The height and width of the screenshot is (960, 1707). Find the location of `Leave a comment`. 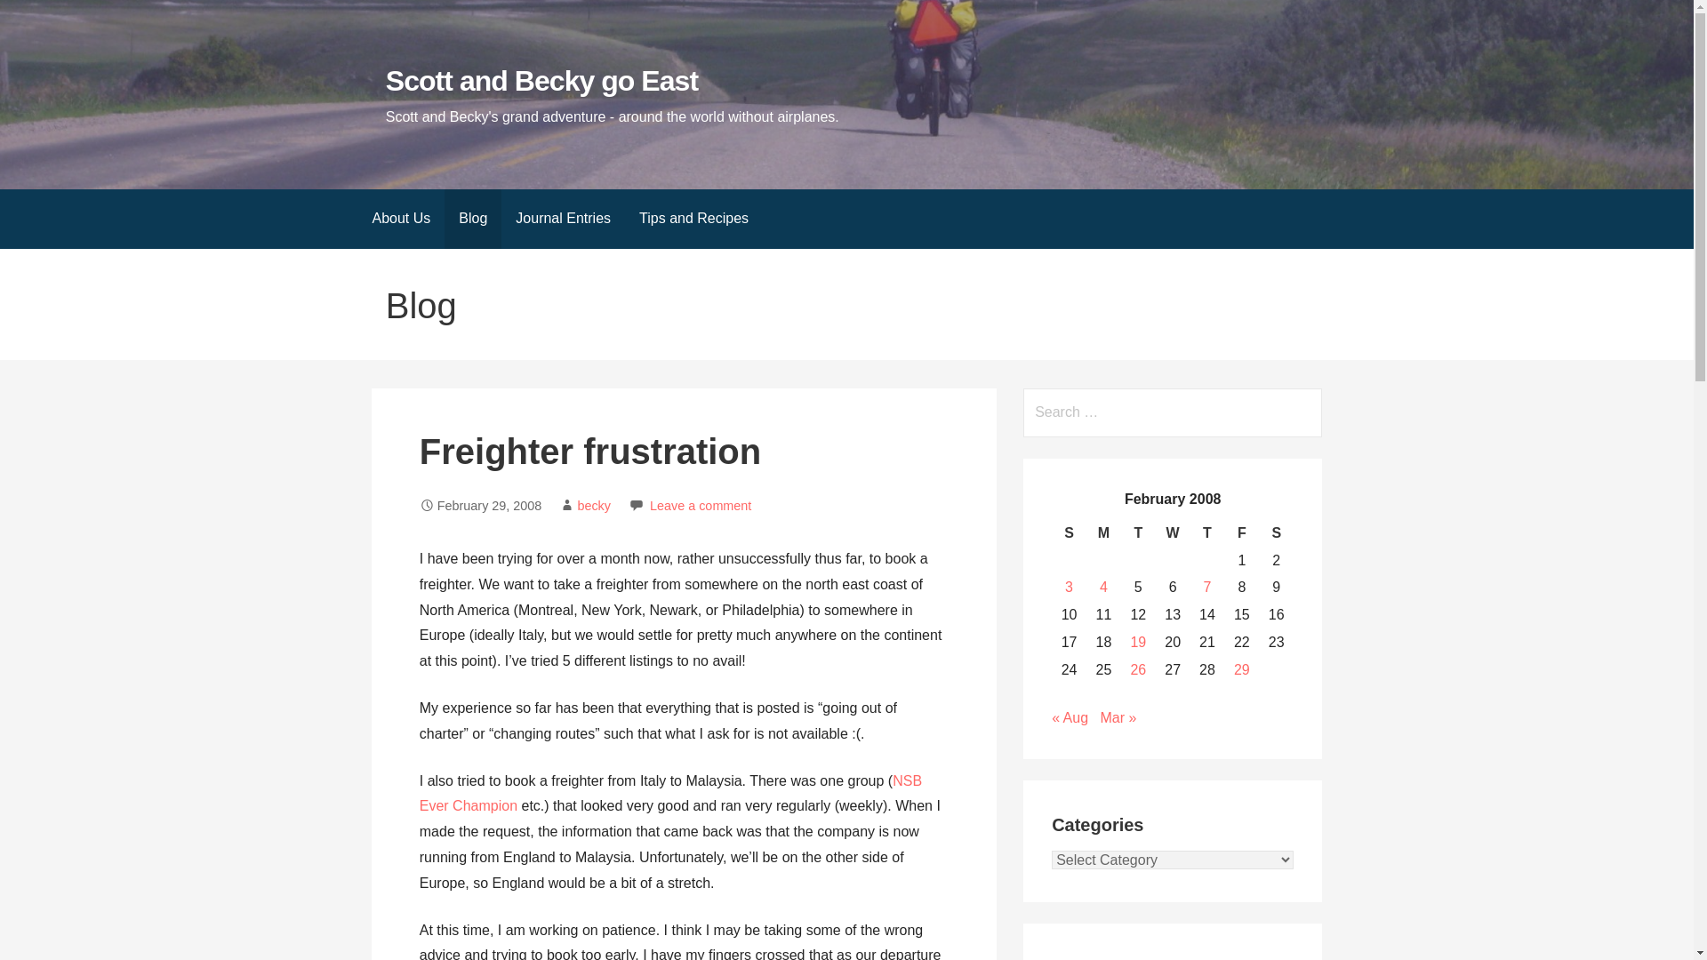

Leave a comment is located at coordinates (701, 505).